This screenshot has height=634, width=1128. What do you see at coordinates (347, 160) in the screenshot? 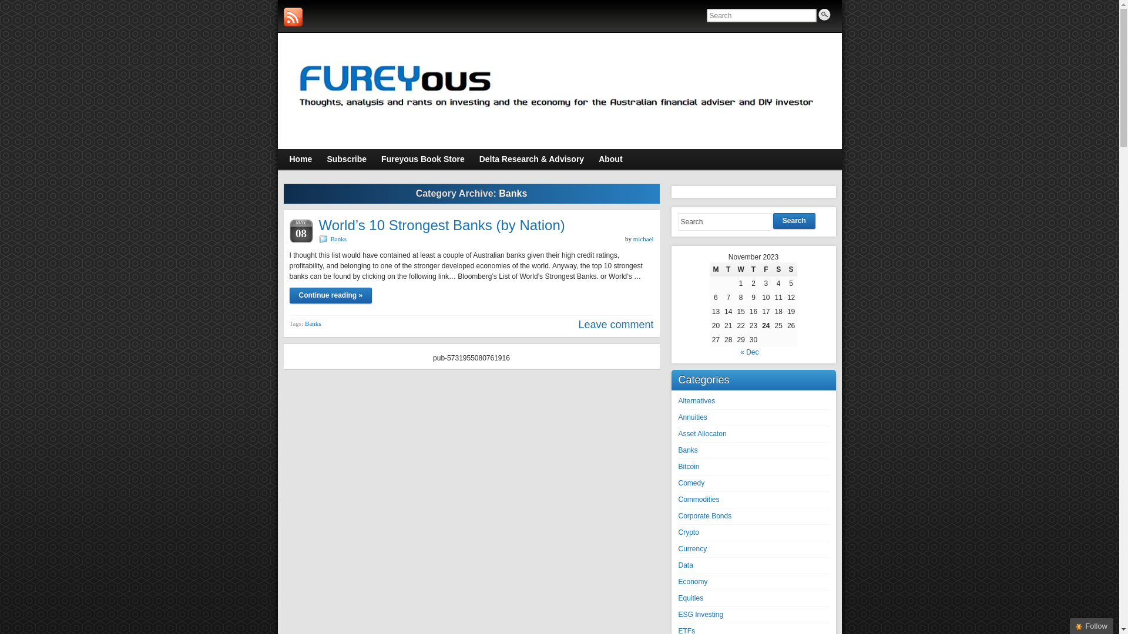
I see `Subscribe` at bounding box center [347, 160].